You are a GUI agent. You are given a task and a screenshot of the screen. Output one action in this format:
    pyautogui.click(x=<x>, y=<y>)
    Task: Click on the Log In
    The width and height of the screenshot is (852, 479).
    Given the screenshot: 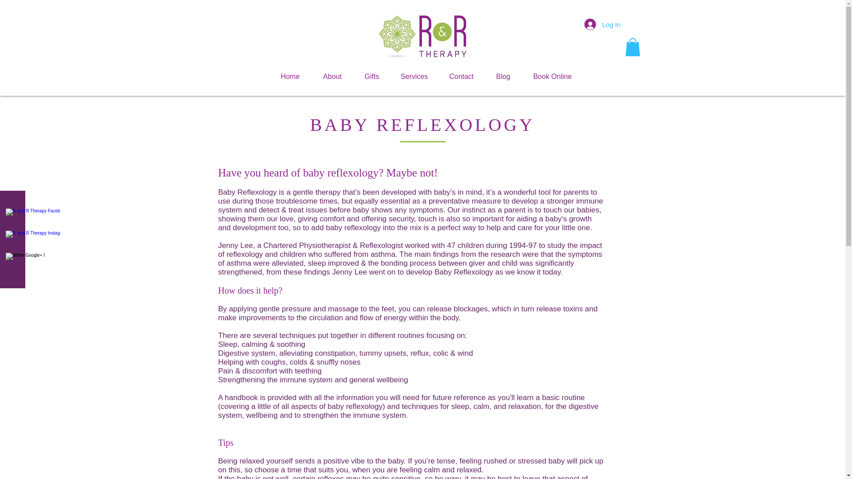 What is the action you would take?
    pyautogui.click(x=603, y=24)
    